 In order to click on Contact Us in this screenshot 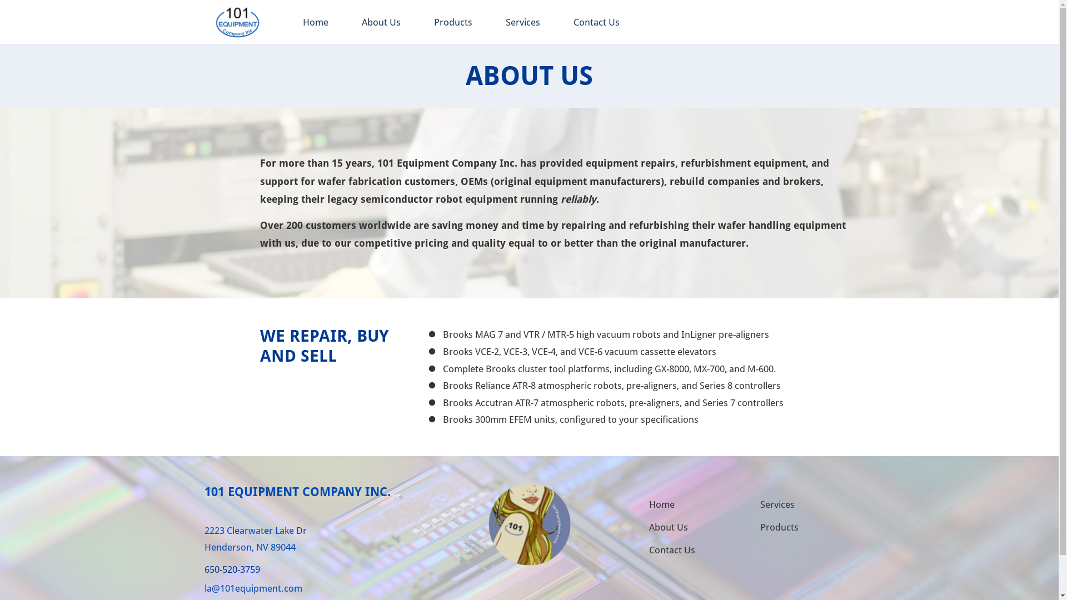, I will do `click(672, 550)`.